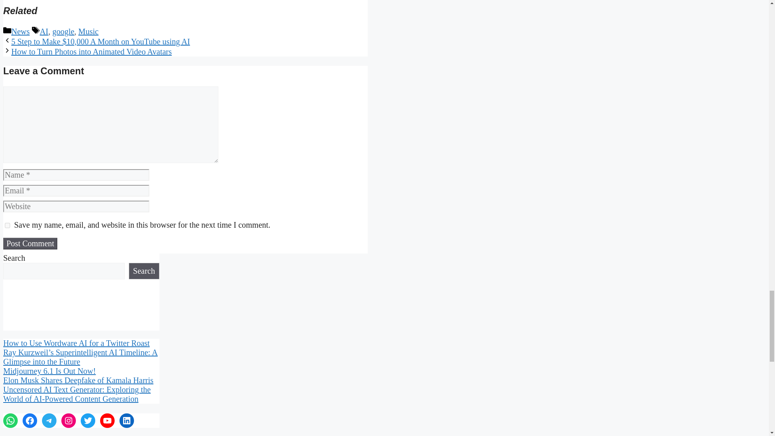 This screenshot has height=436, width=775. I want to click on How to Use Wordware AI for a Twitter Roast, so click(76, 343).